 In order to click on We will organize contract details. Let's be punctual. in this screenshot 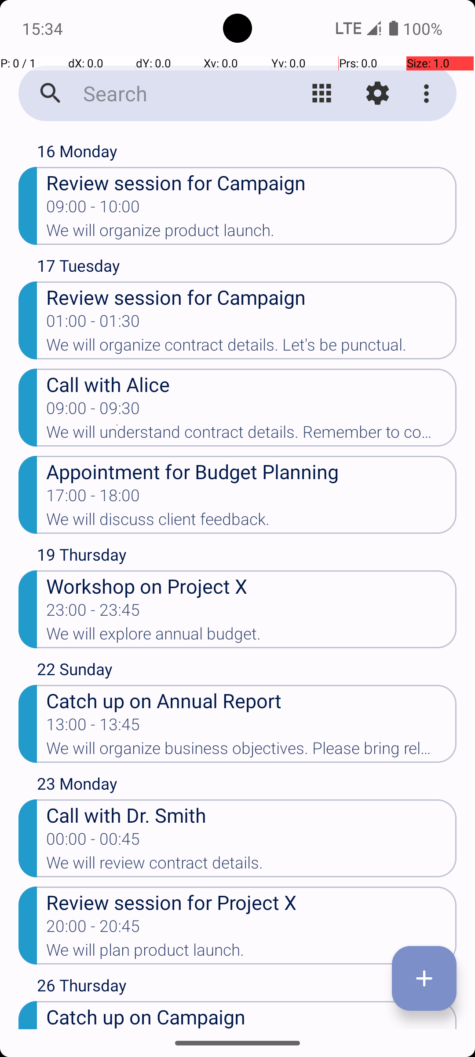, I will do `click(252, 347)`.